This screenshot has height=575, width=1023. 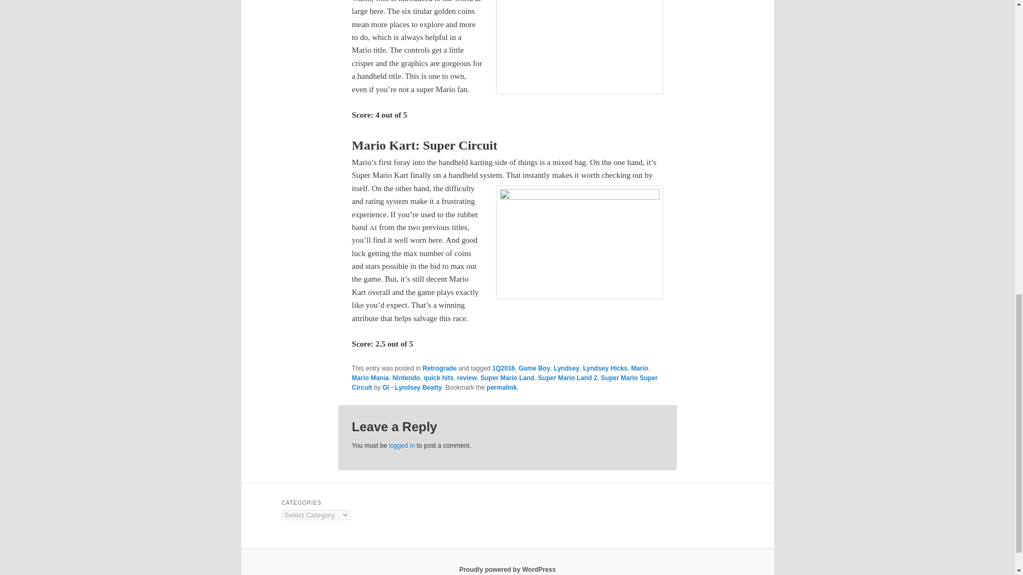 I want to click on Mario Mania, so click(x=370, y=378).